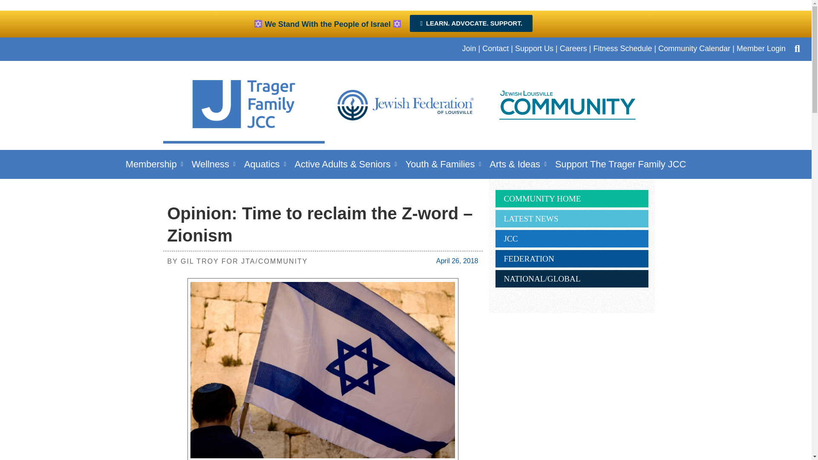 Image resolution: width=818 pixels, height=460 pixels. Describe the element at coordinates (573, 49) in the screenshot. I see `Careers` at that location.